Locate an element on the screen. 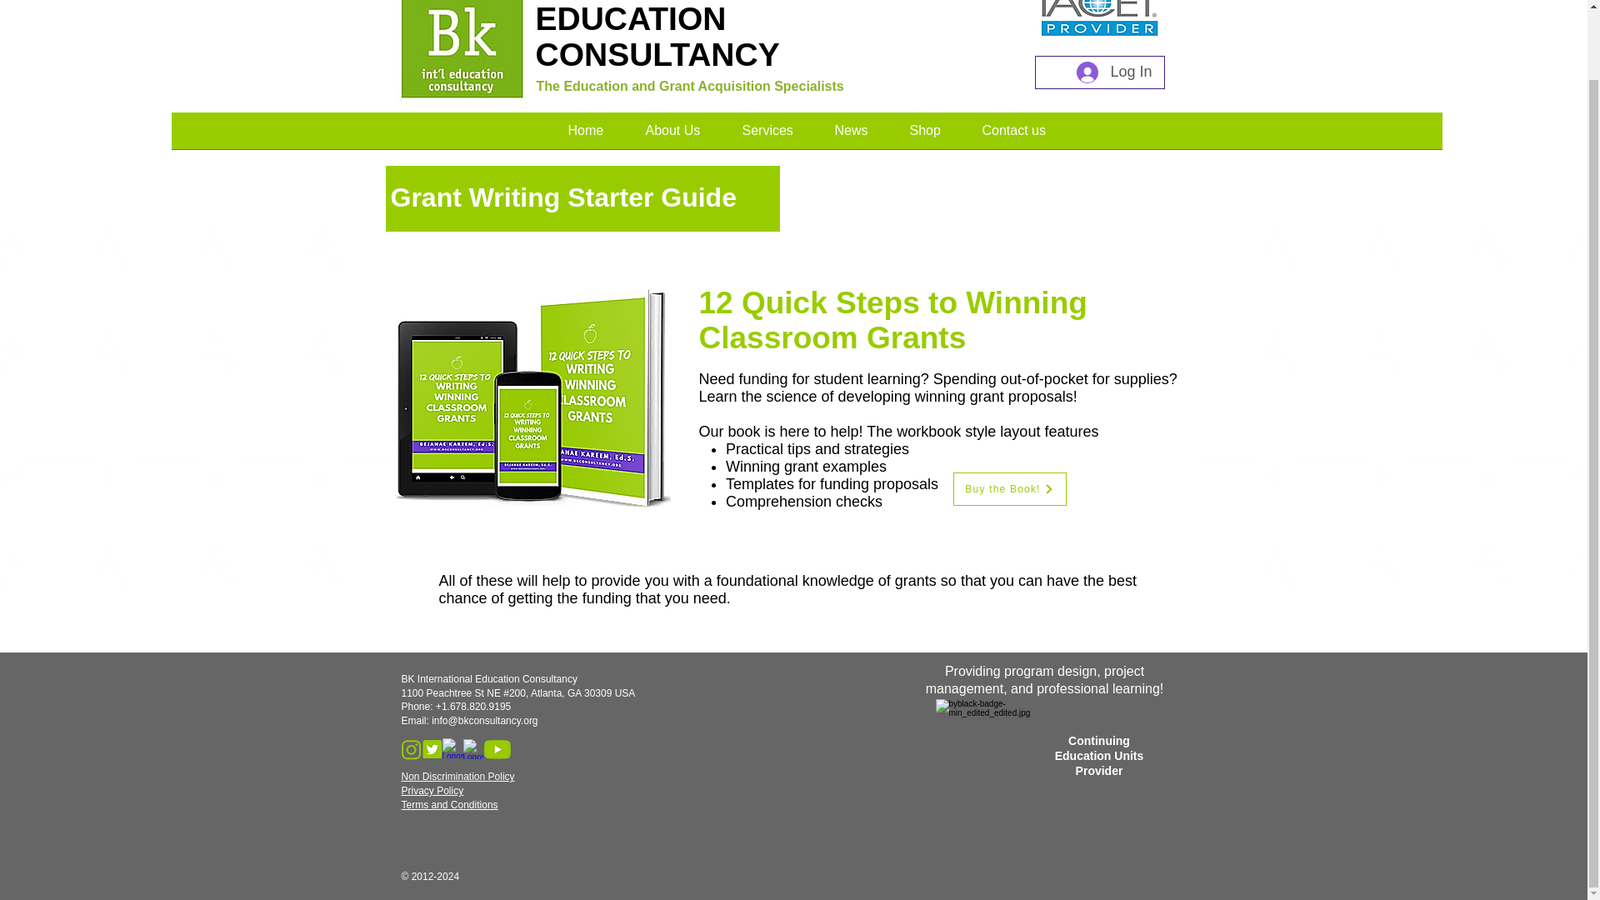  byblack-badge.jpg is located at coordinates (991, 756).